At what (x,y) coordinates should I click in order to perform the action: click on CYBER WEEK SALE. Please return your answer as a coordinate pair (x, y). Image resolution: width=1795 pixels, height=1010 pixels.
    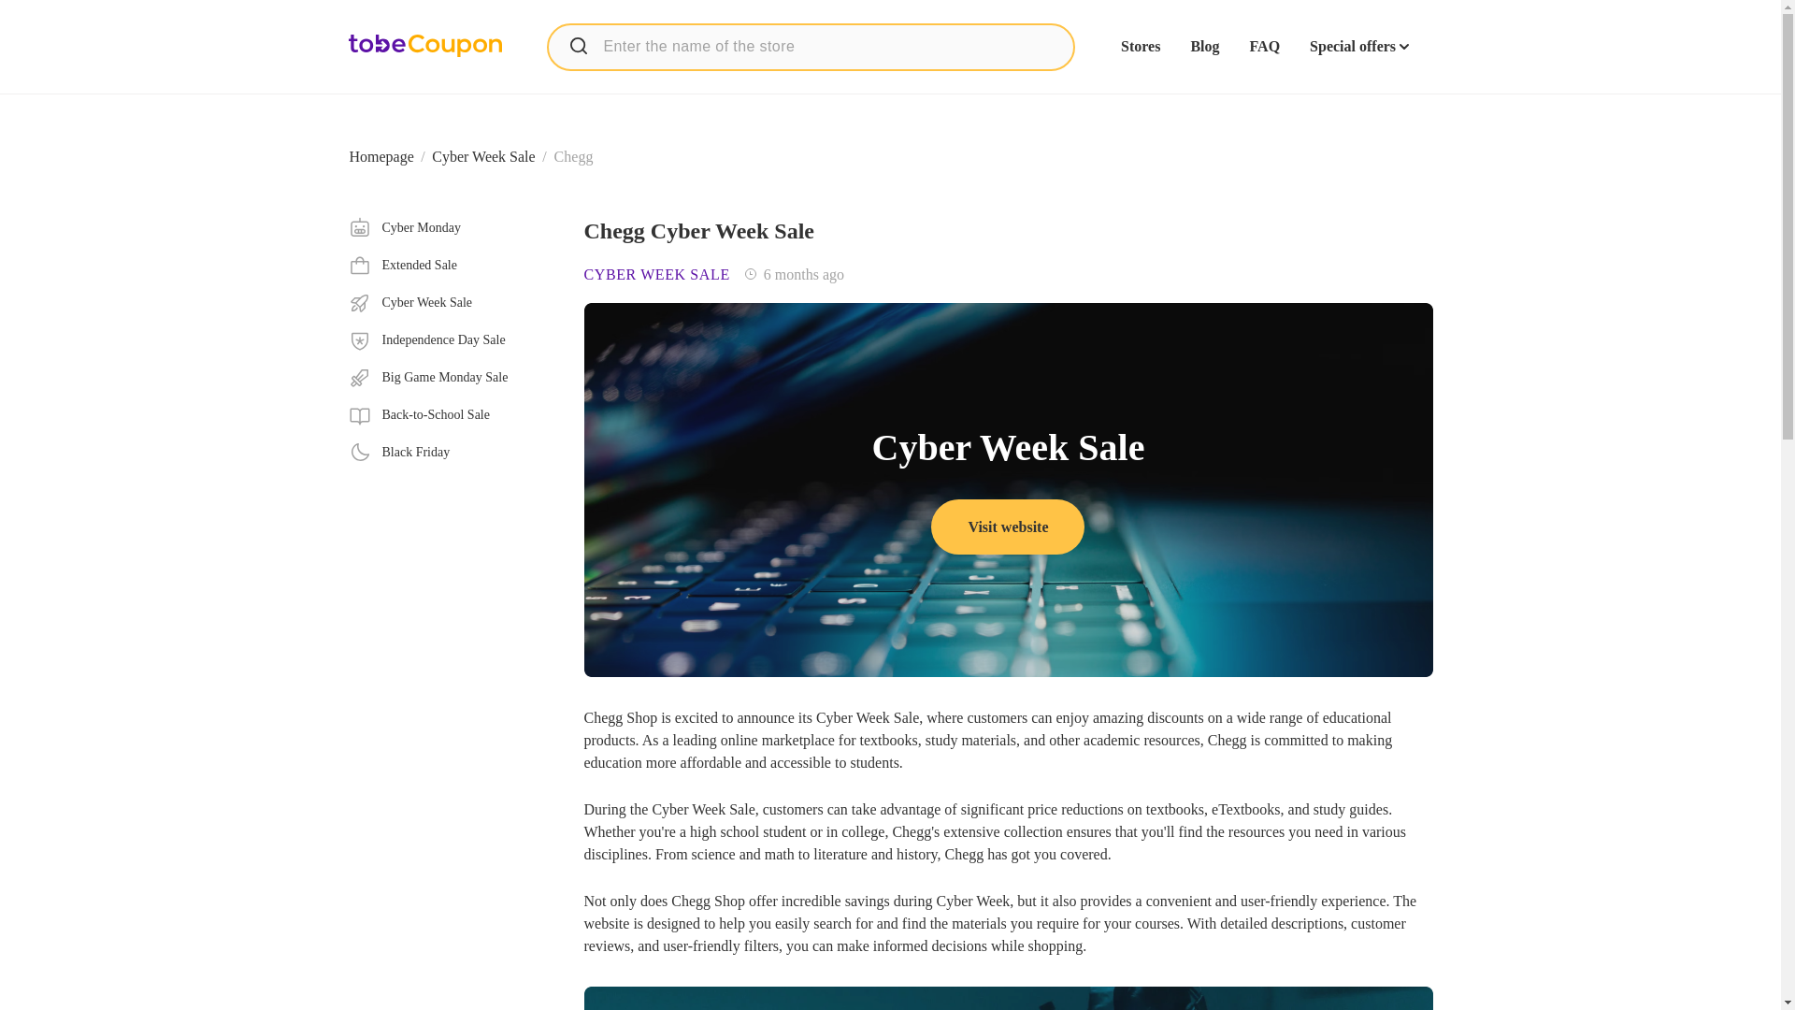
    Looking at the image, I should click on (656, 275).